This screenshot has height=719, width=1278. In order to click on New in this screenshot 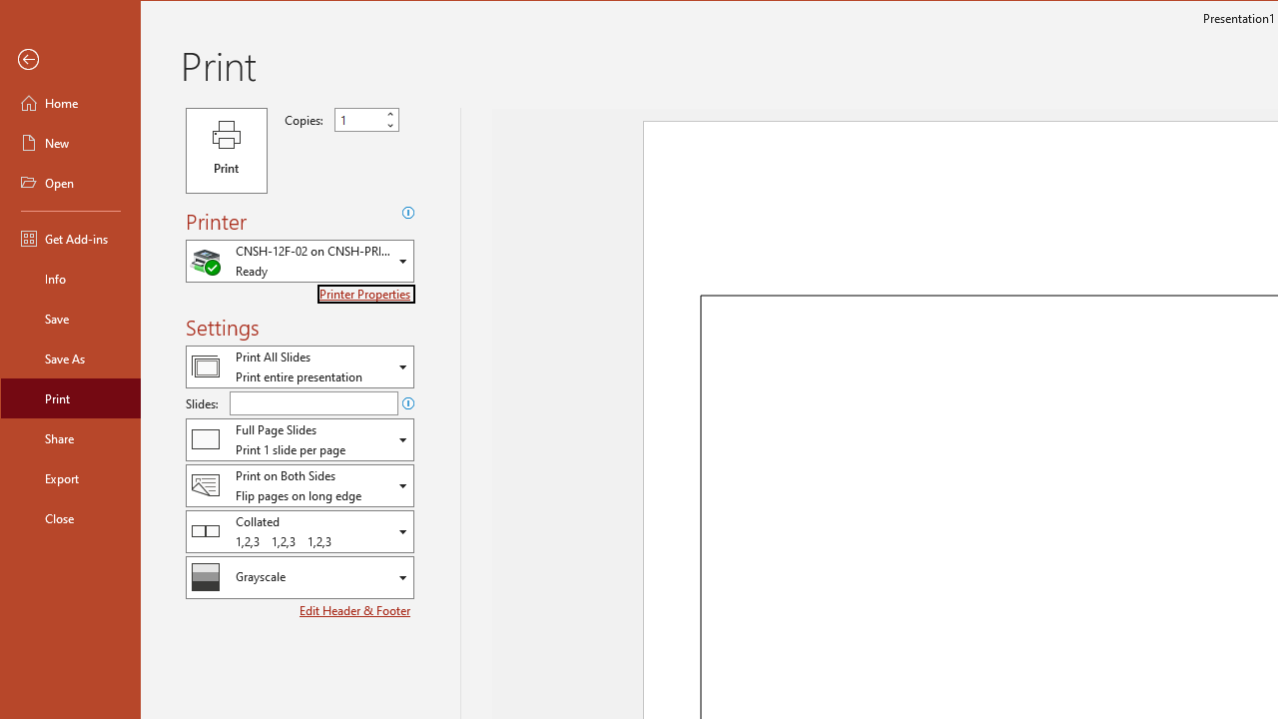, I will do `click(70, 142)`.